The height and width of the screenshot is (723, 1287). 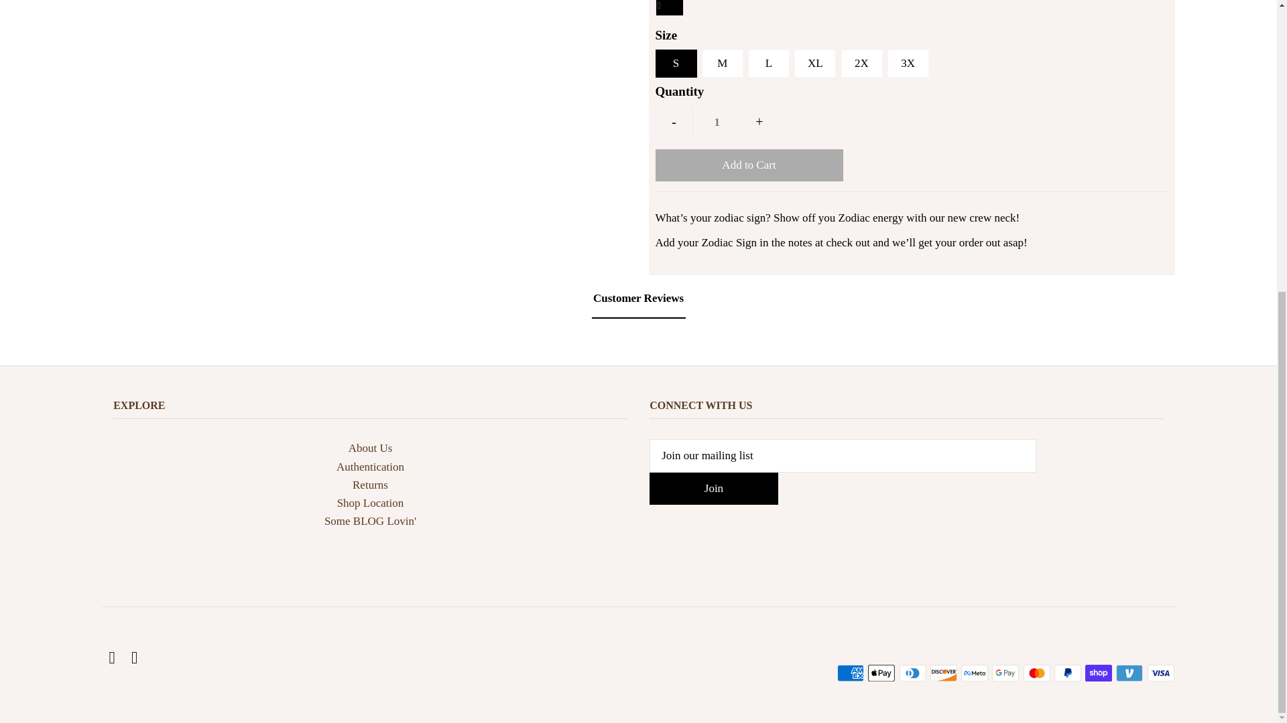 What do you see at coordinates (1067, 673) in the screenshot?
I see `PayPal` at bounding box center [1067, 673].